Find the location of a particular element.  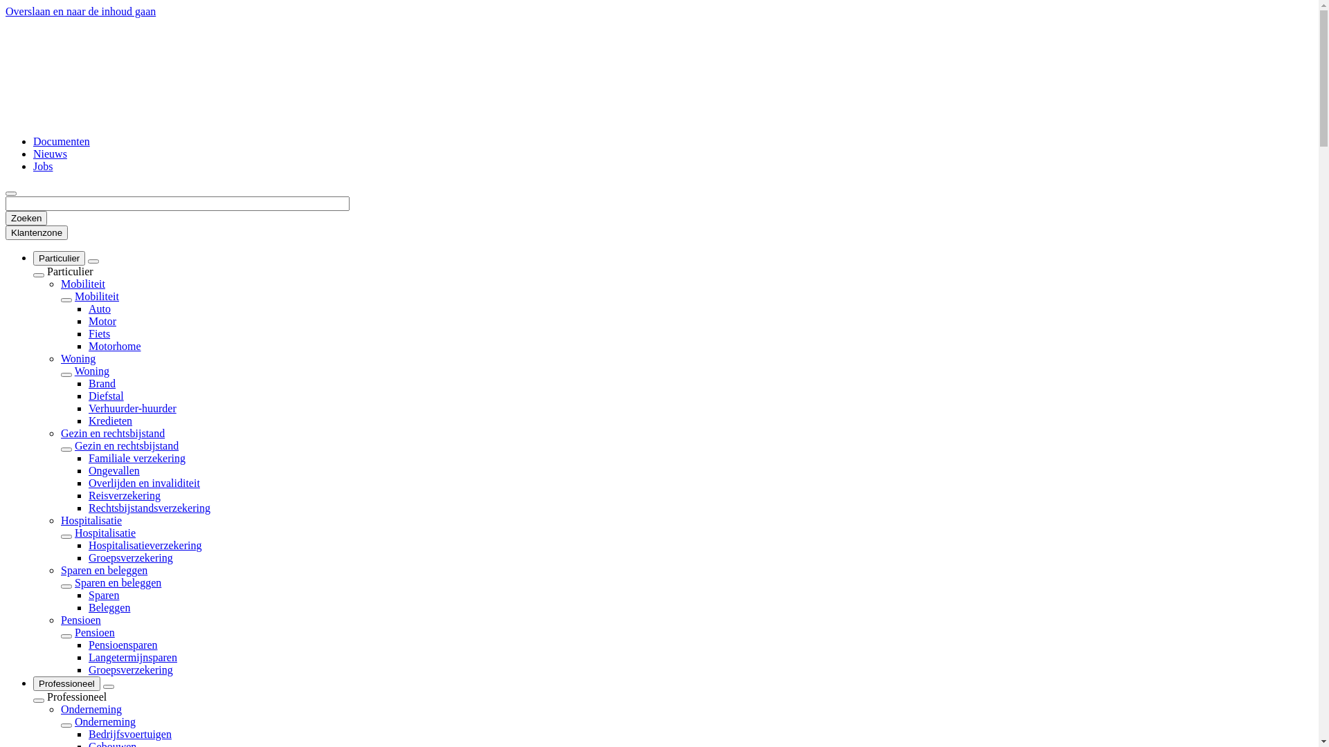

Nieuws is located at coordinates (50, 154).